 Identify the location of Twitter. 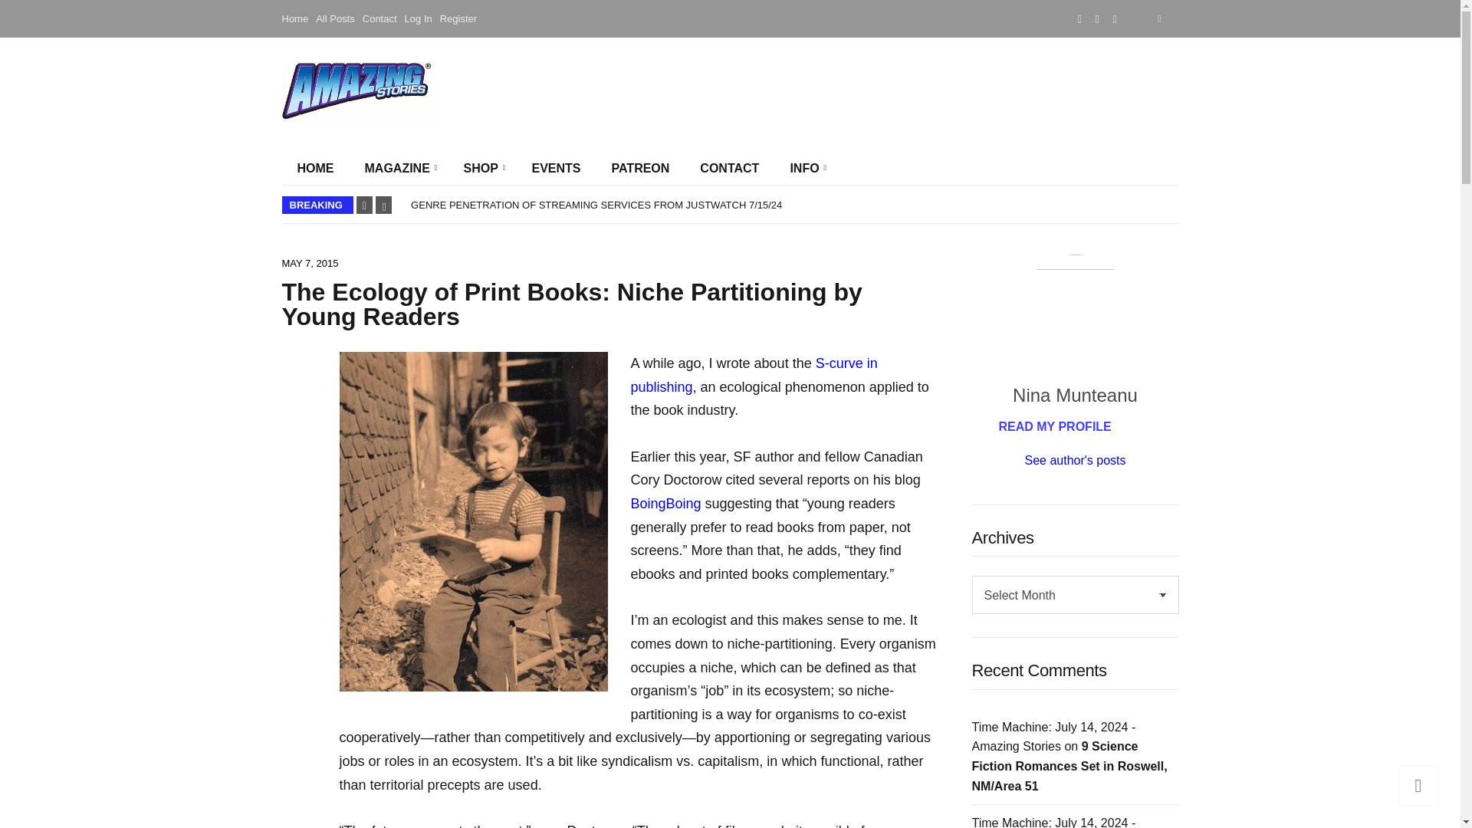
(1097, 18).